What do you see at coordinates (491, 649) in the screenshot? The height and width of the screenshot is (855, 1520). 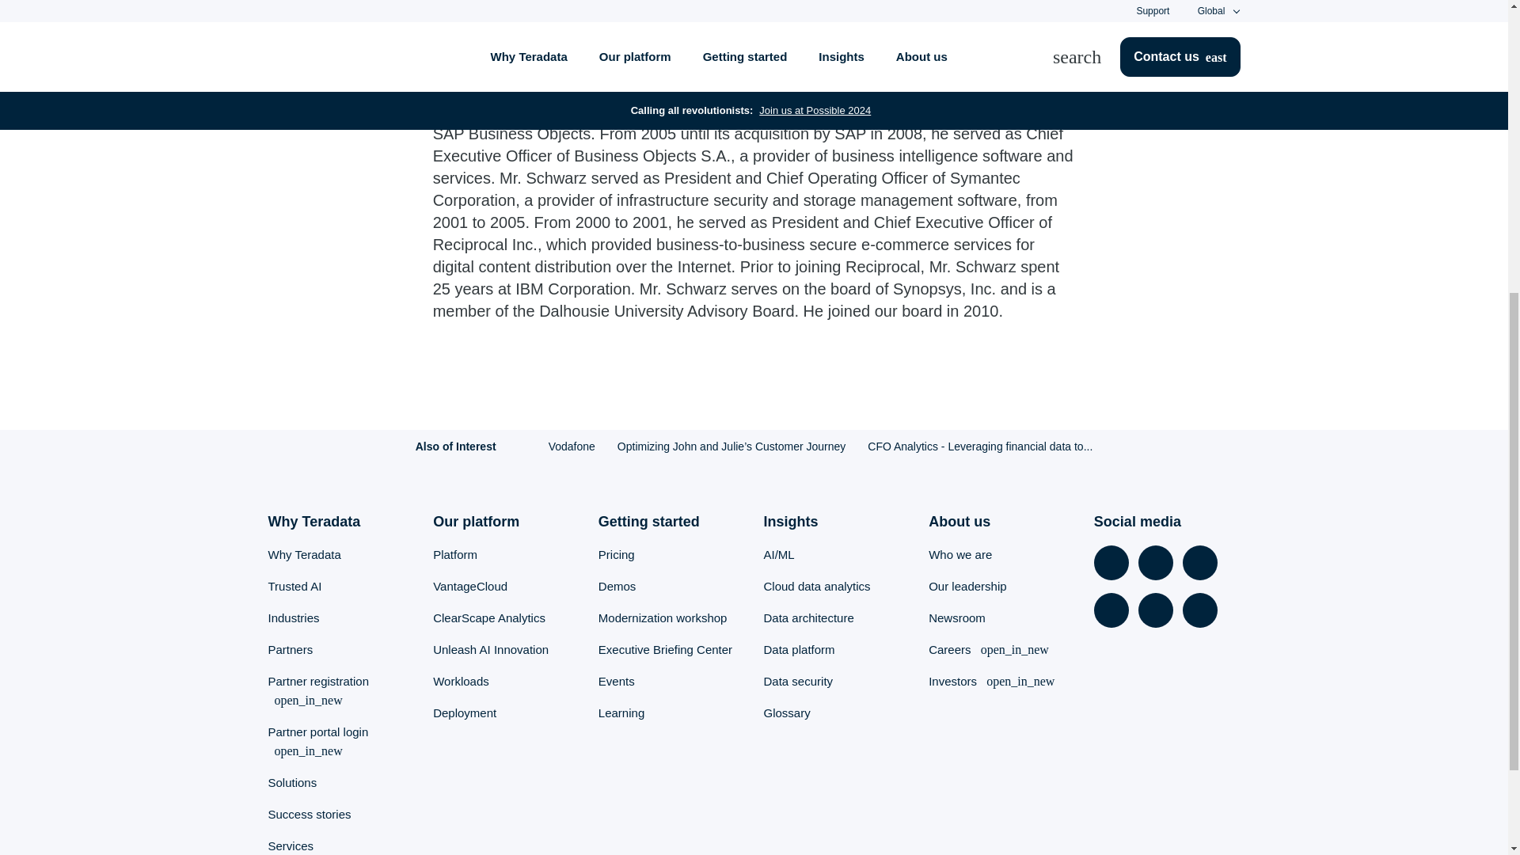 I see `Unleash AI Innovation` at bounding box center [491, 649].